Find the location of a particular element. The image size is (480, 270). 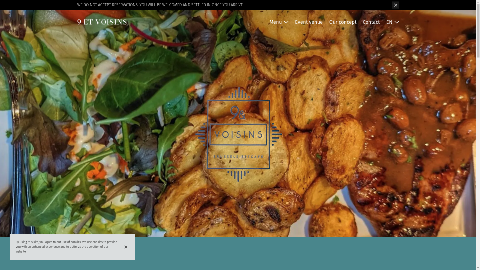

EN is located at coordinates (393, 22).